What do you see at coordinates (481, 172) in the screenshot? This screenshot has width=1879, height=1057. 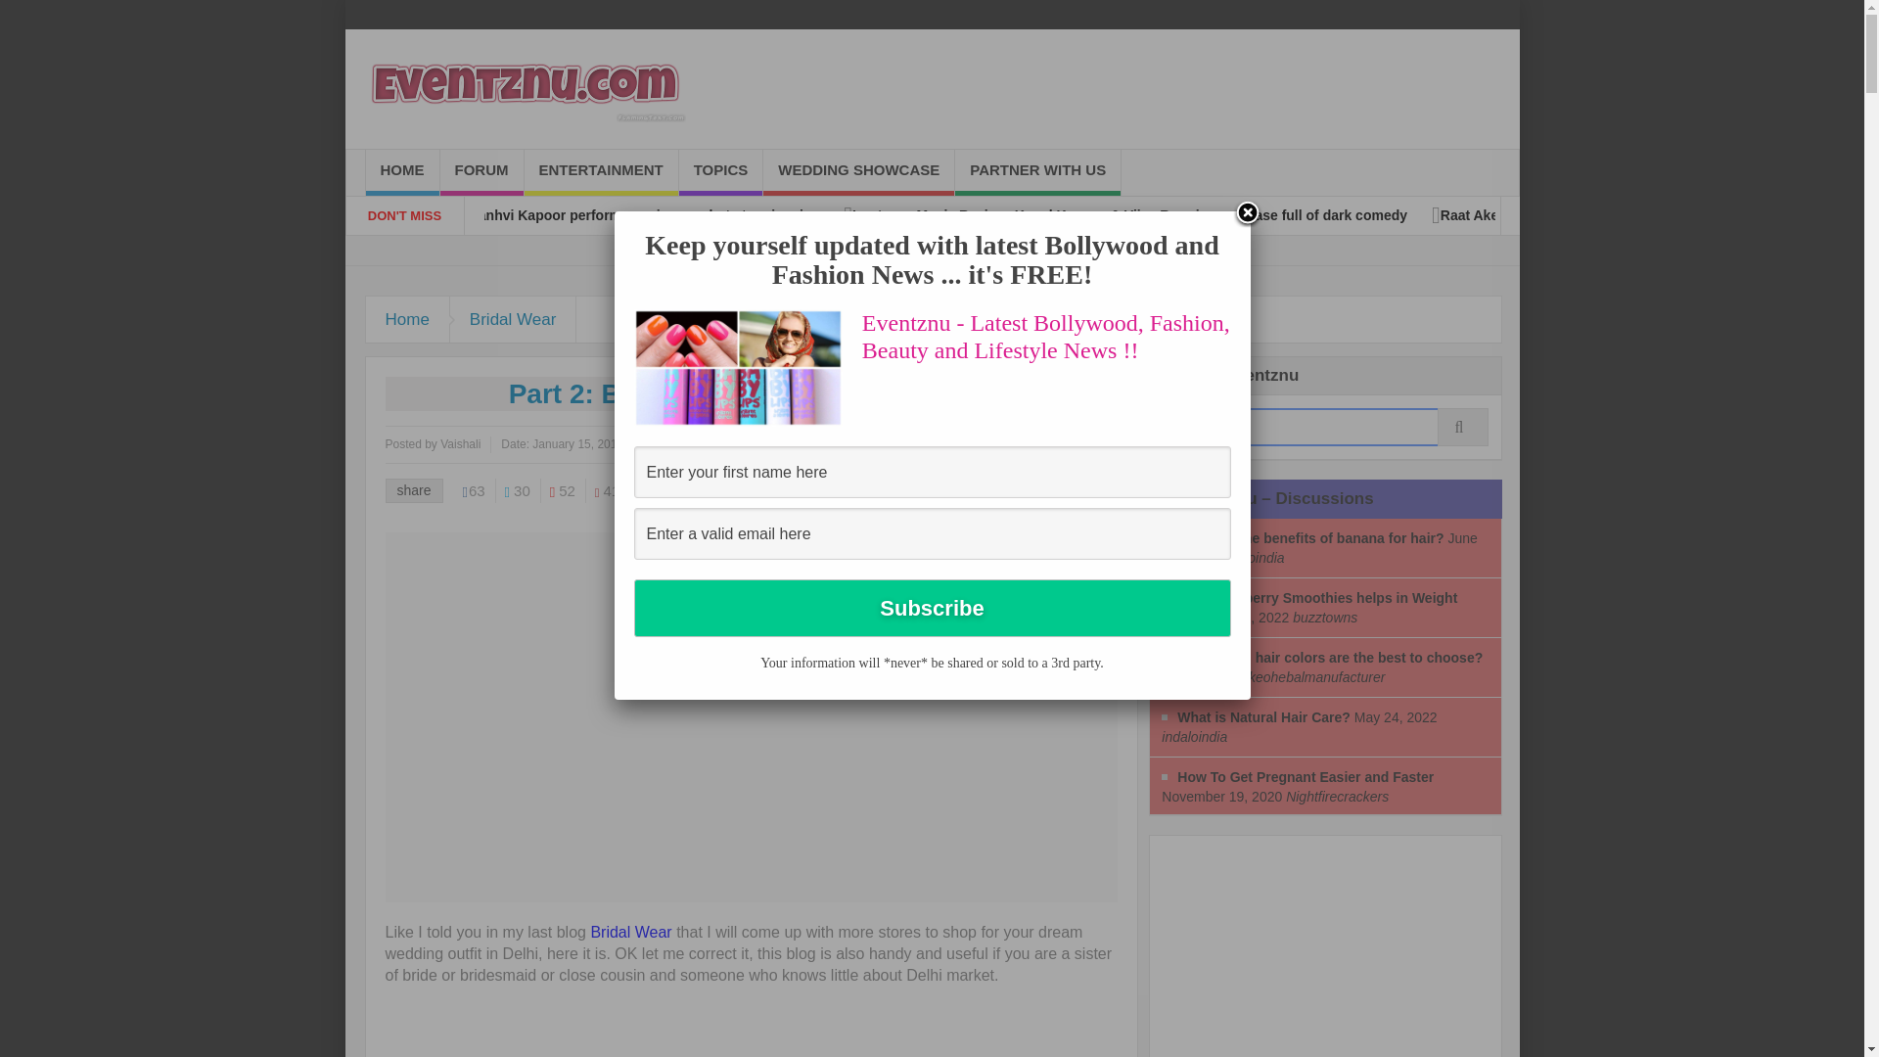 I see `FORUM` at bounding box center [481, 172].